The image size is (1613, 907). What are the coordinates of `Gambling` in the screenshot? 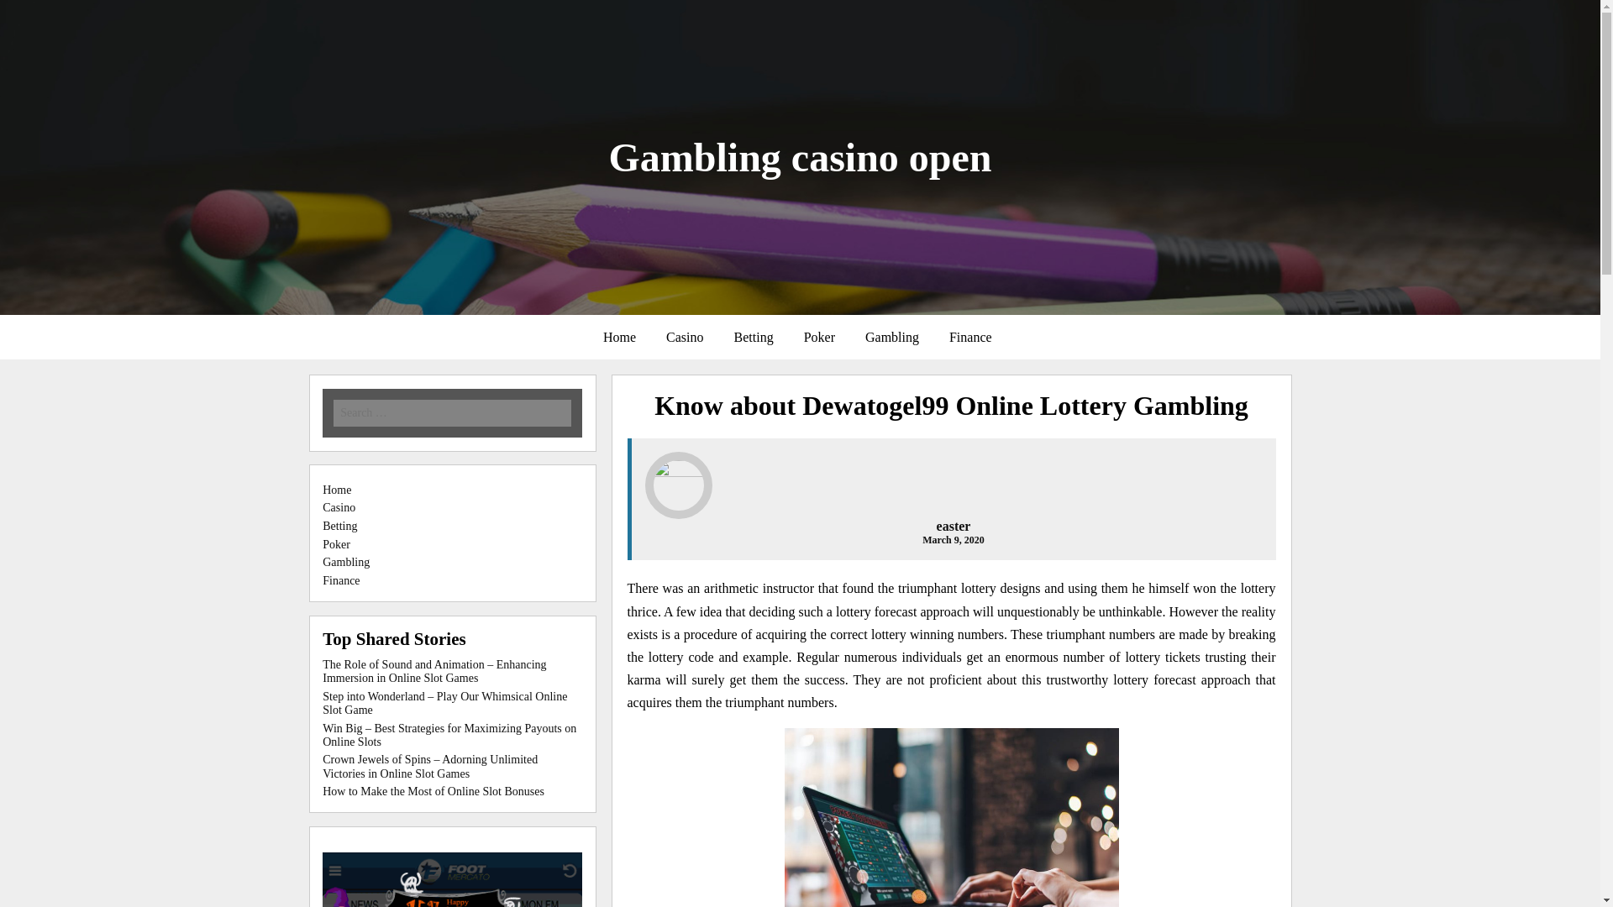 It's located at (346, 563).